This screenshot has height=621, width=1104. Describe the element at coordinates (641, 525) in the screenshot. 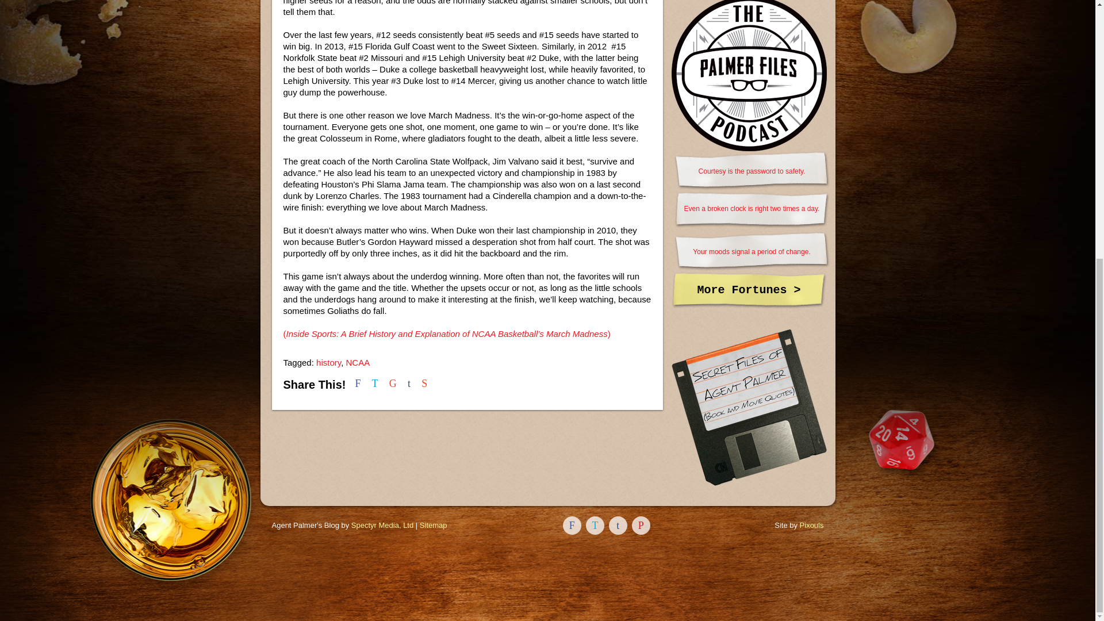

I see `Pinterest` at that location.